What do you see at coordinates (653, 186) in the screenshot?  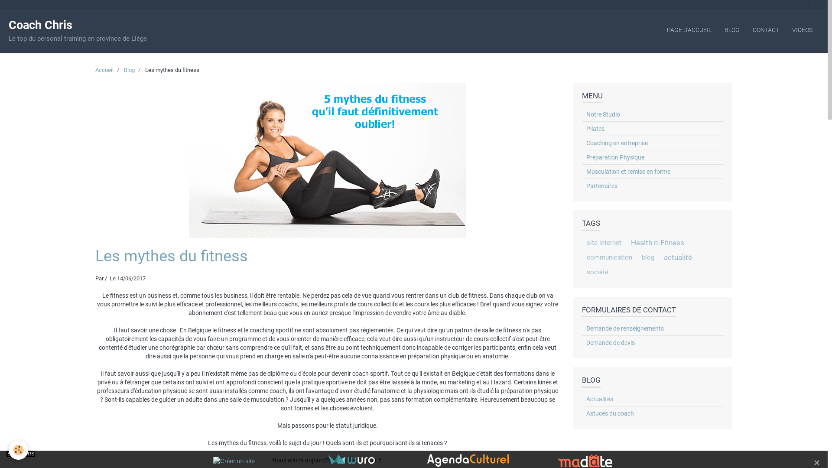 I see `Partenaires` at bounding box center [653, 186].